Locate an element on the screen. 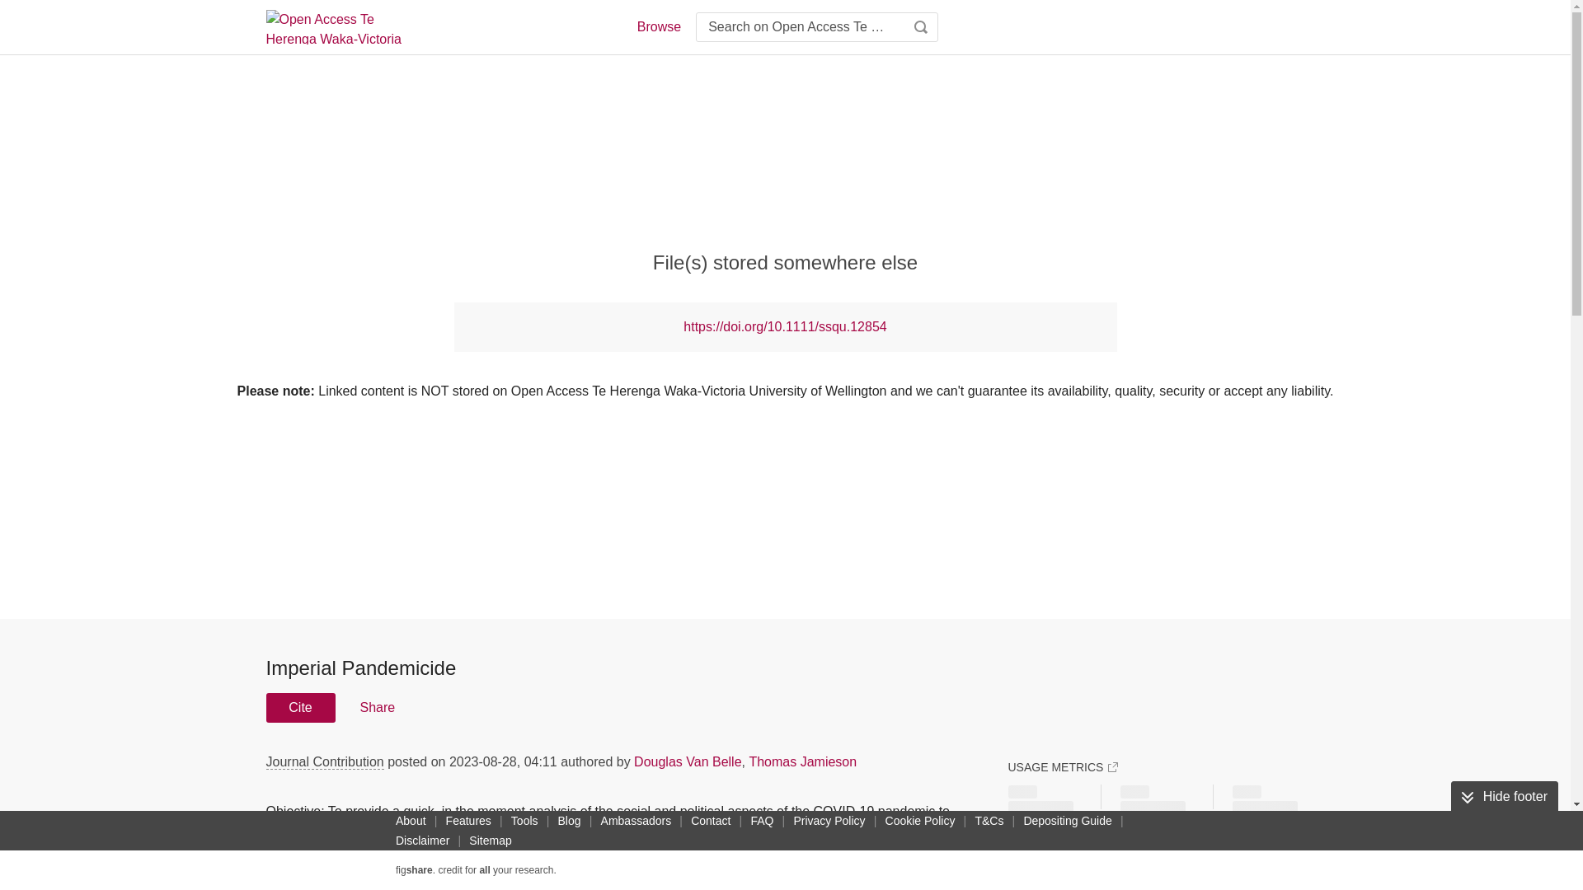  Cite is located at coordinates (300, 707).